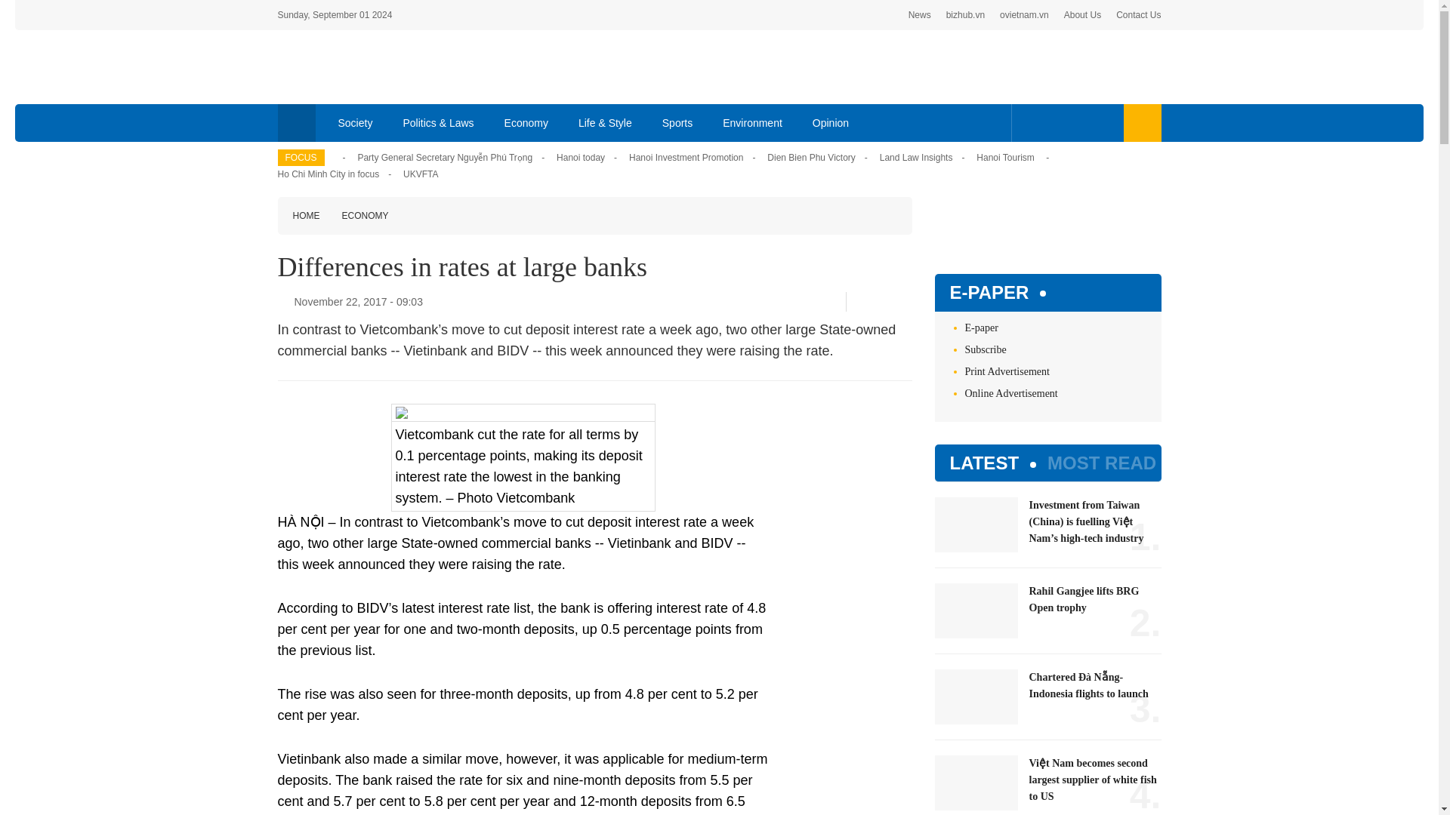 The height and width of the screenshot is (815, 1450). I want to click on Twitter, so click(1053, 122).